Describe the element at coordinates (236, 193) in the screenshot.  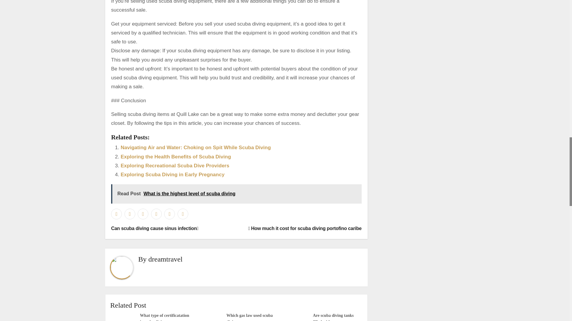
I see `Read Post  What is the highest level of scuba diving` at that location.